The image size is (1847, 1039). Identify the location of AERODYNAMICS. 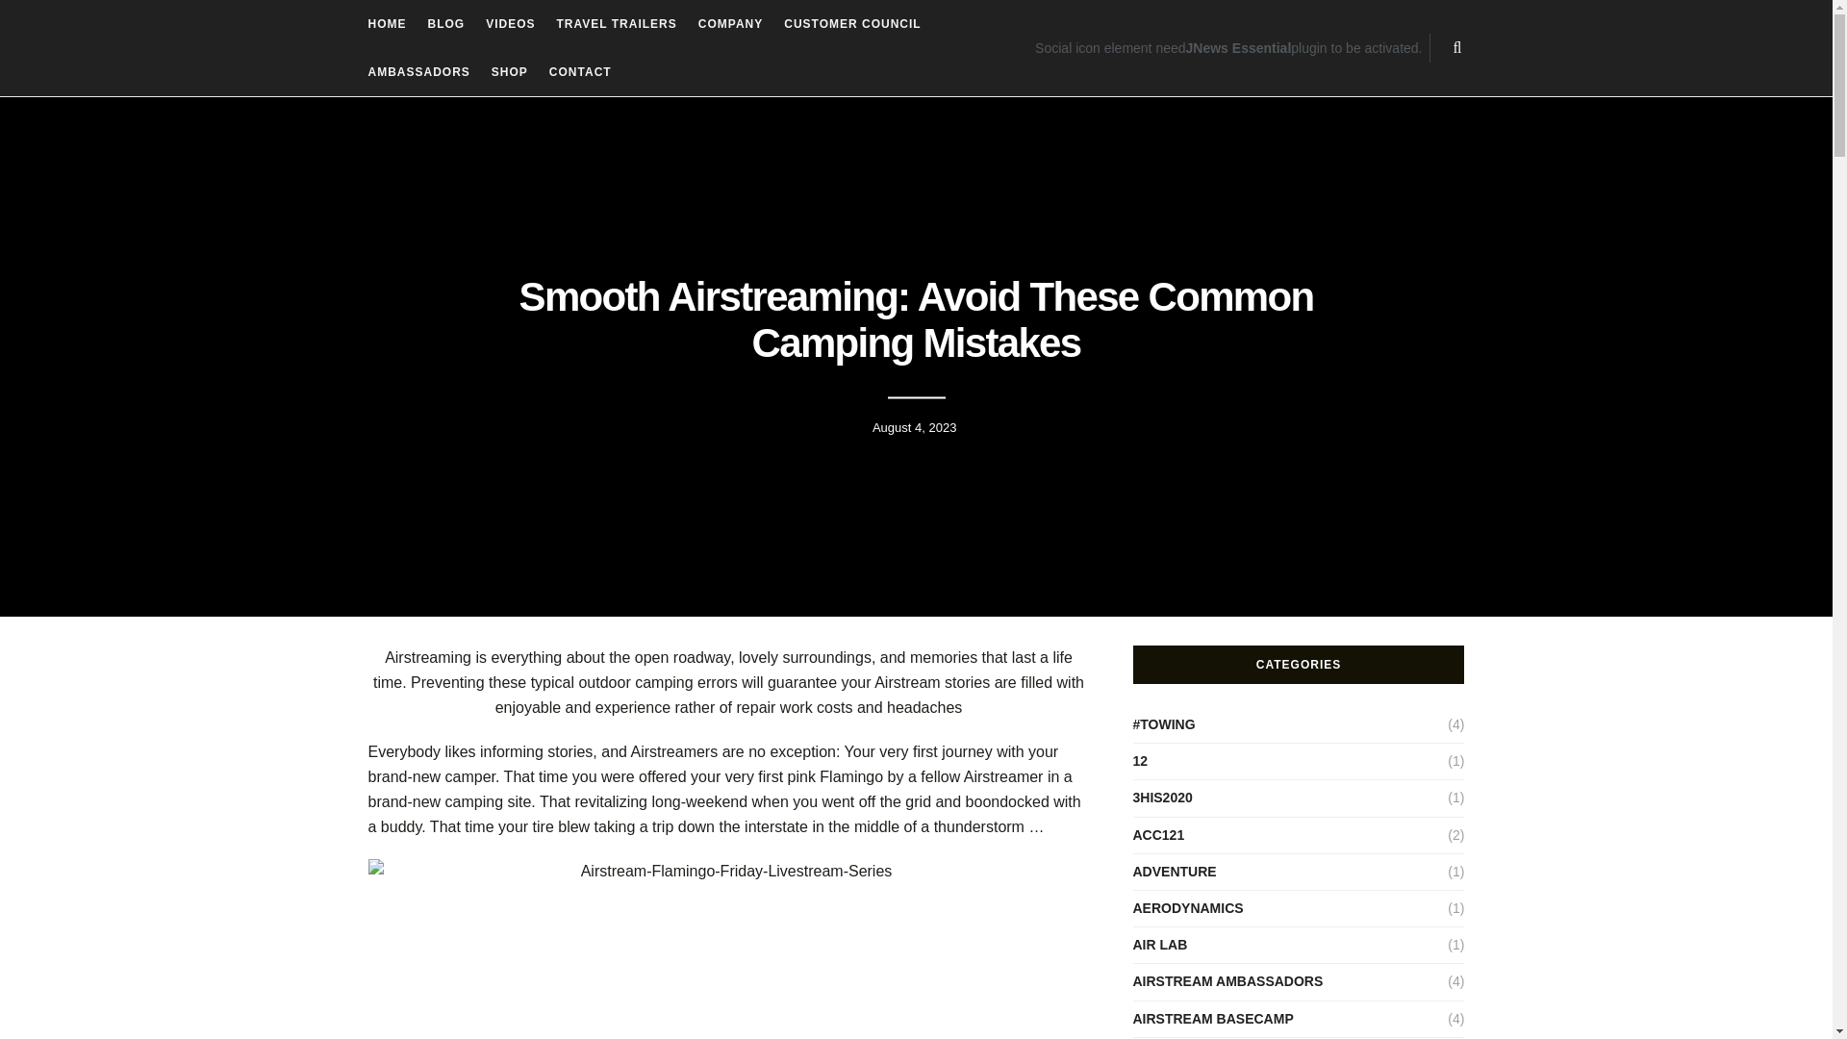
(1188, 908).